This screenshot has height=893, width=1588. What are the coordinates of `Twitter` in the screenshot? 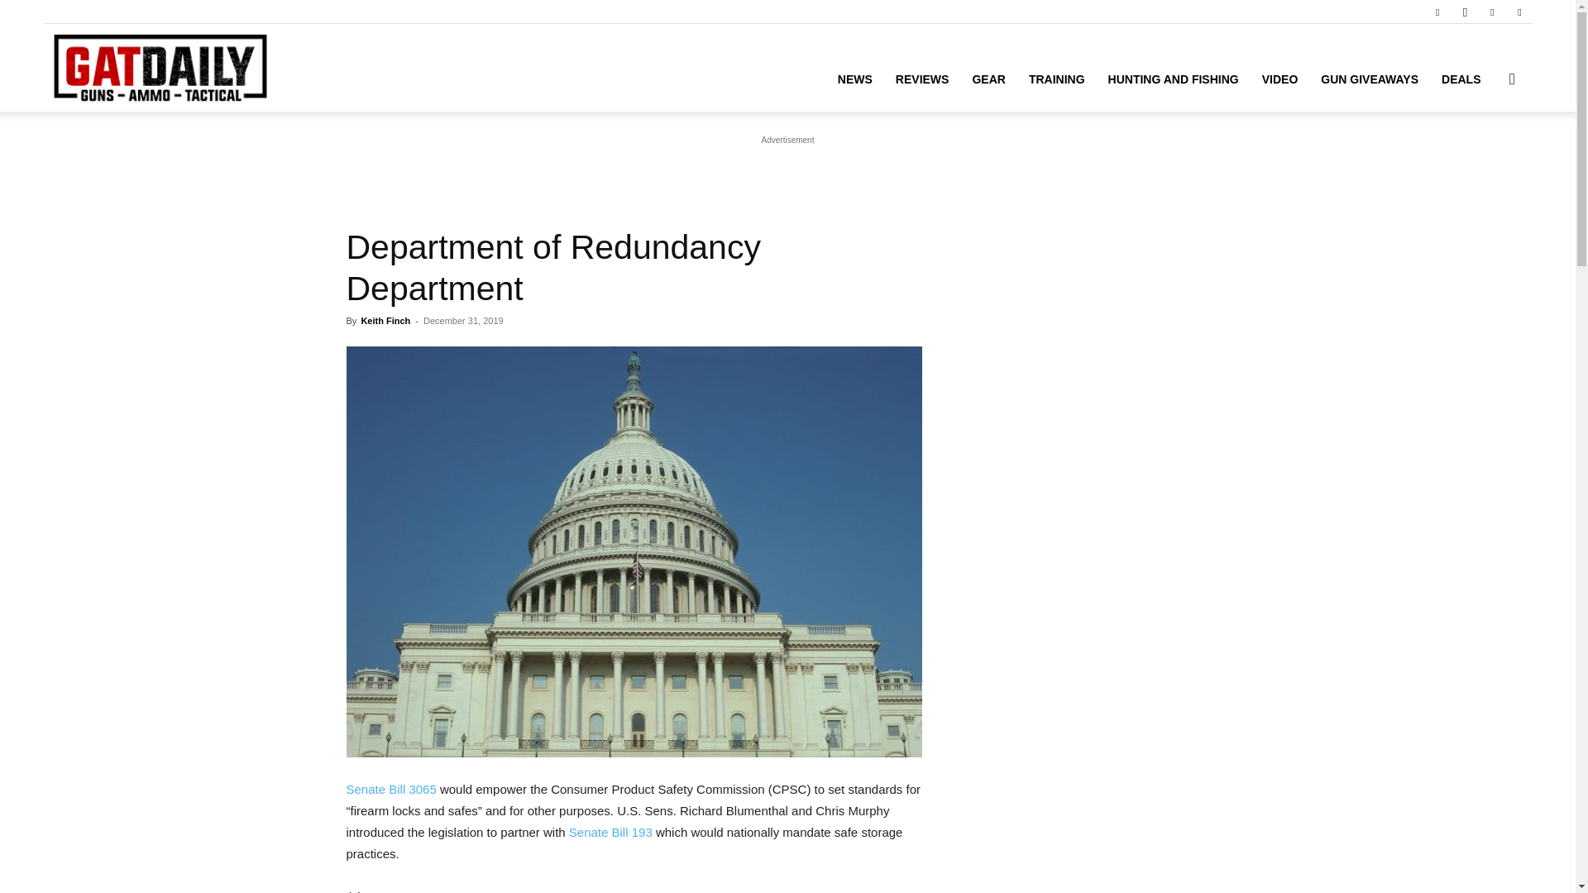 It's located at (1492, 12).